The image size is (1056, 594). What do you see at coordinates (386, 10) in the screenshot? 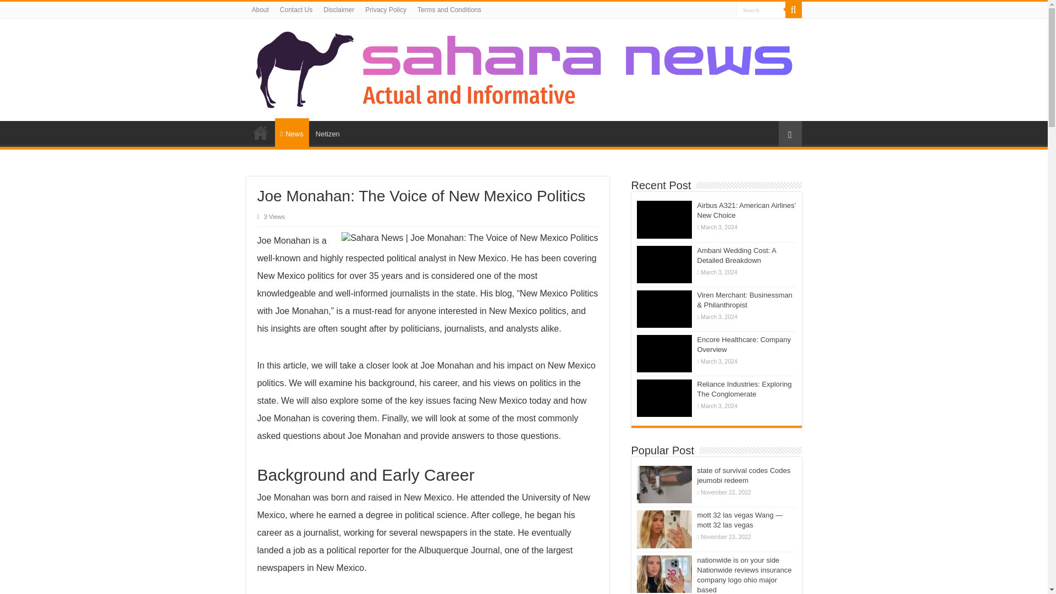
I see `Privacy Policy` at bounding box center [386, 10].